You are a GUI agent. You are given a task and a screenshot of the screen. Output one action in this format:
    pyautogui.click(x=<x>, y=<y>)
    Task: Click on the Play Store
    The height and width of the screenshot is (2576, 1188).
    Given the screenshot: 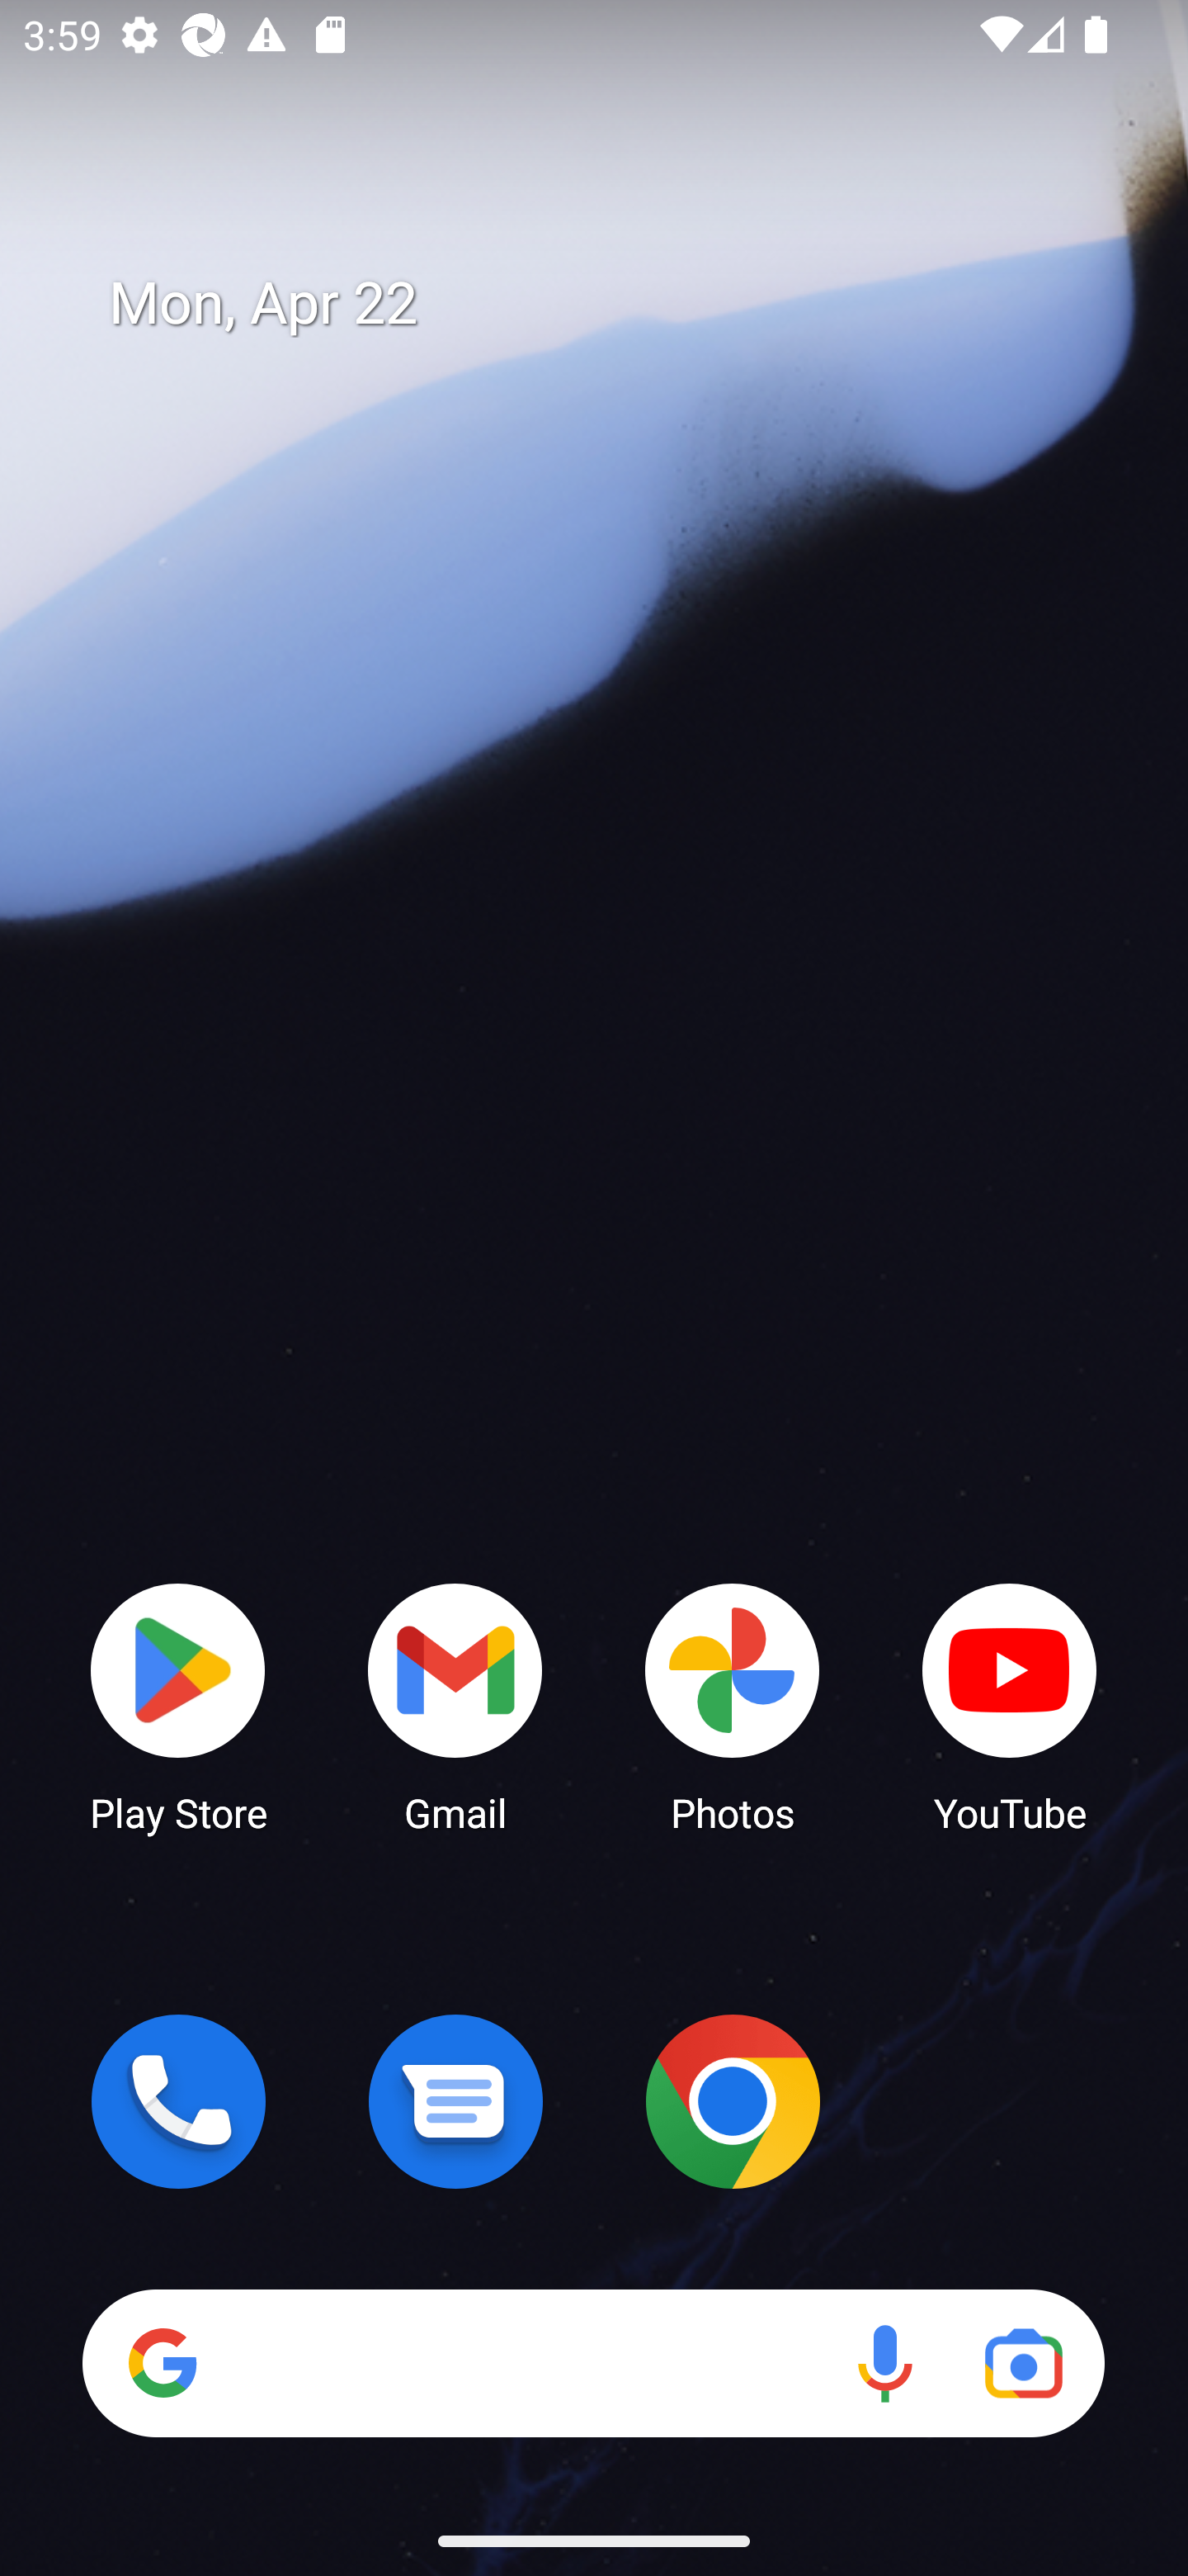 What is the action you would take?
    pyautogui.click(x=178, y=1706)
    